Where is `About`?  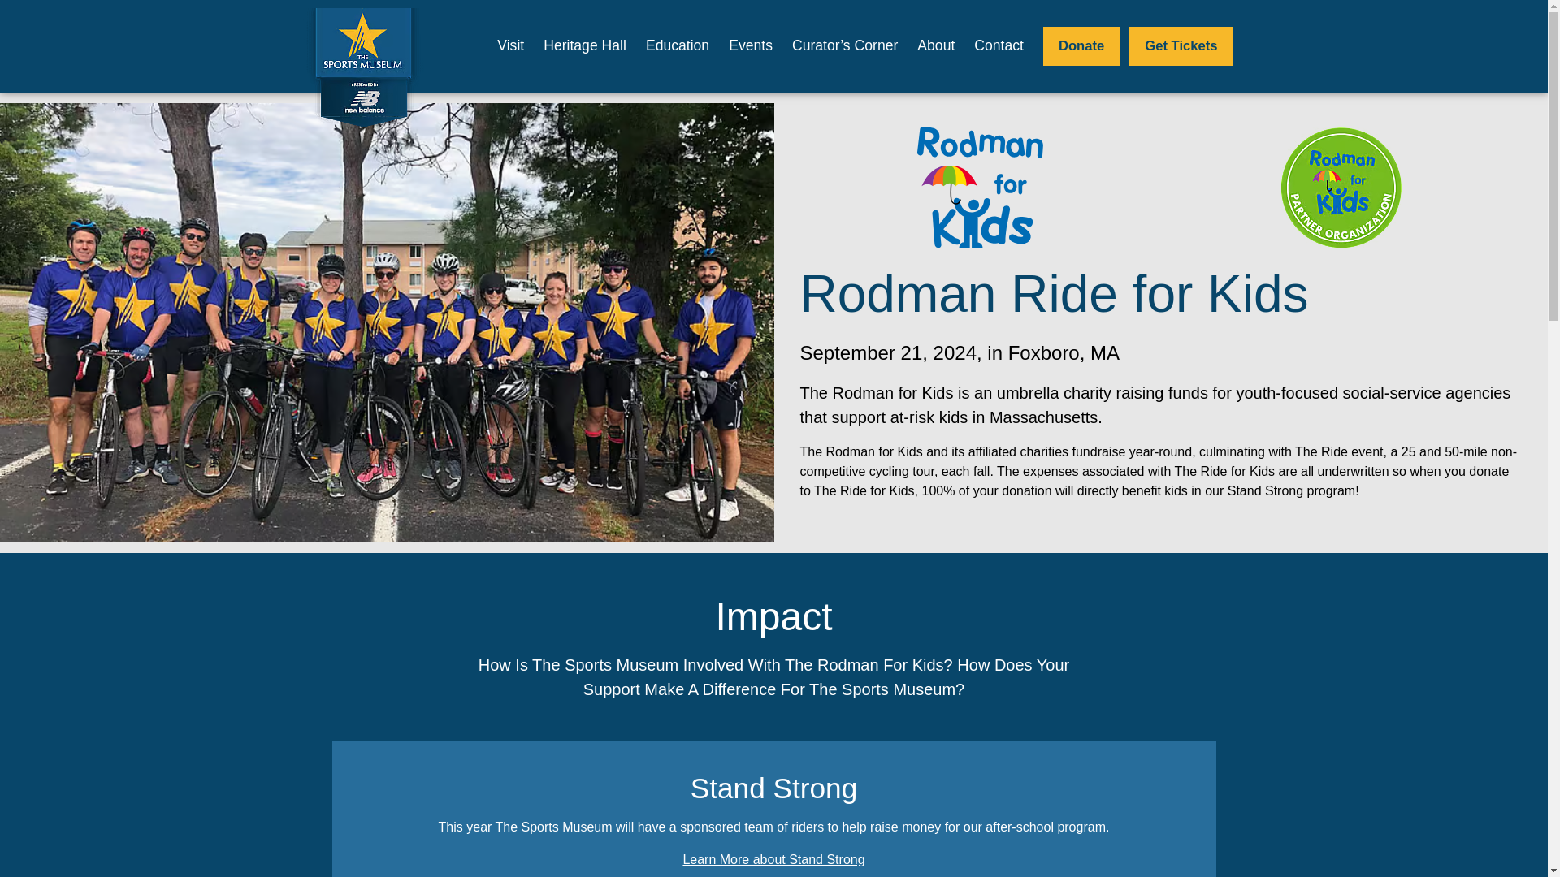 About is located at coordinates (936, 45).